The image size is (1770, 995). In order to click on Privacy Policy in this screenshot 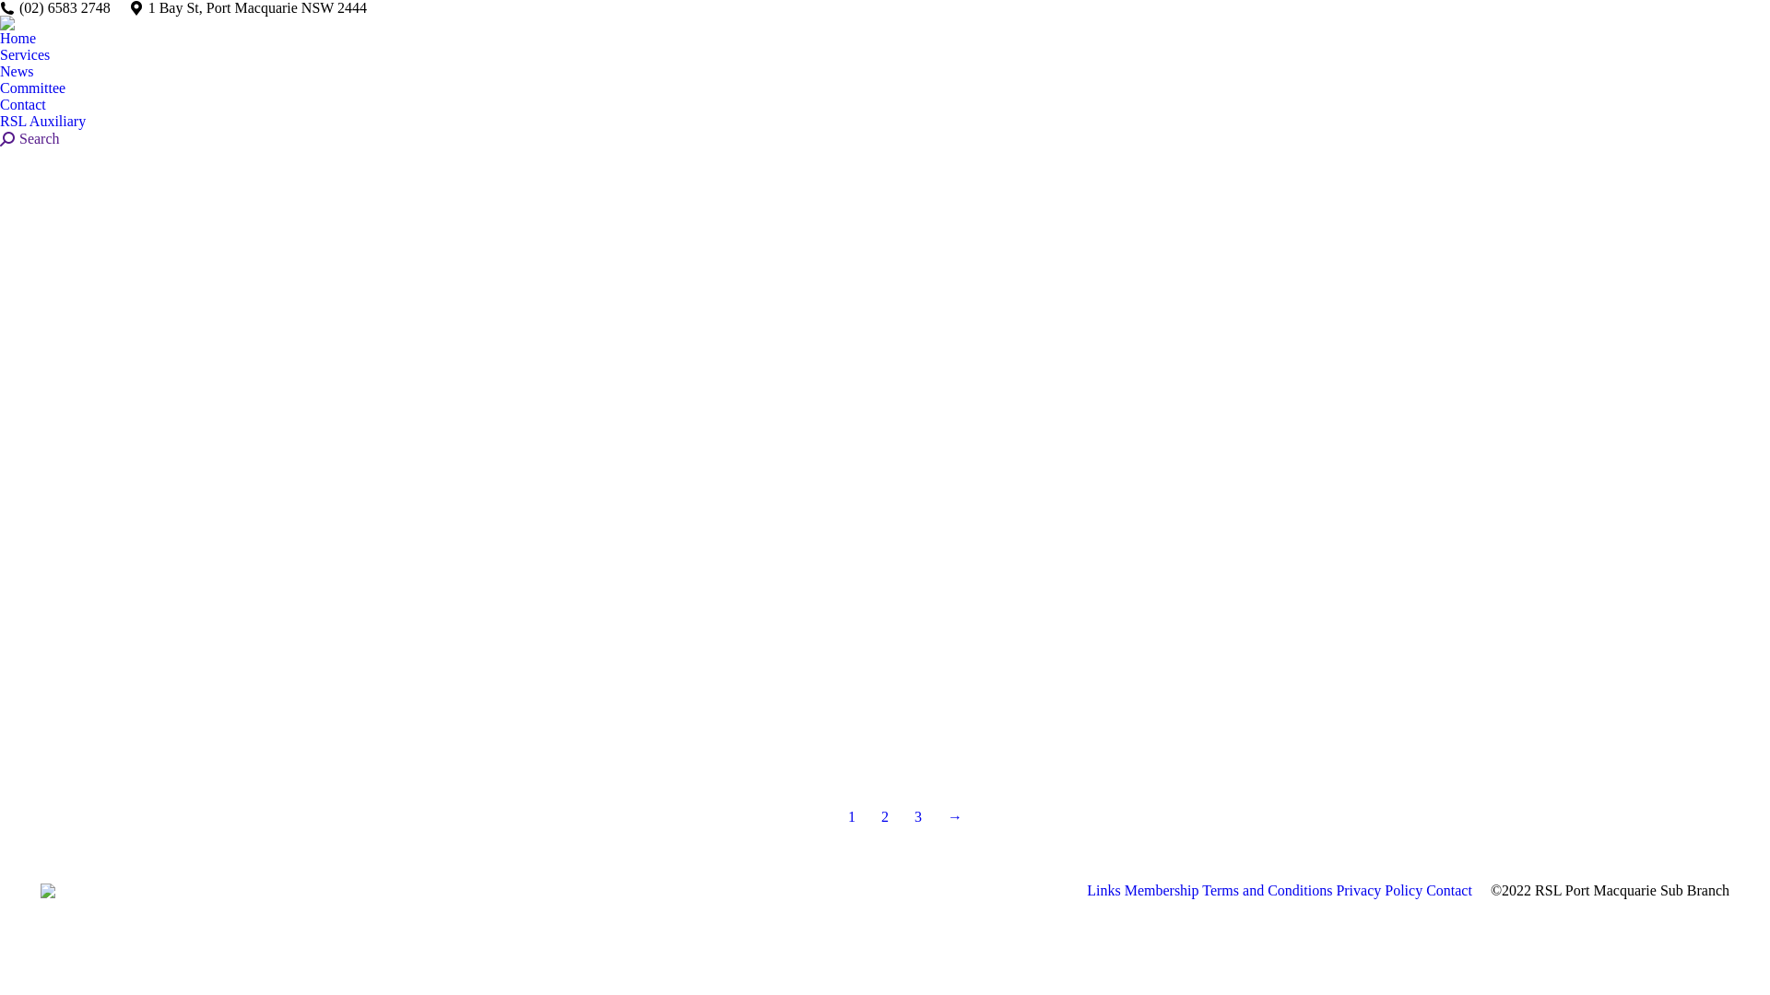, I will do `click(1379, 891)`.